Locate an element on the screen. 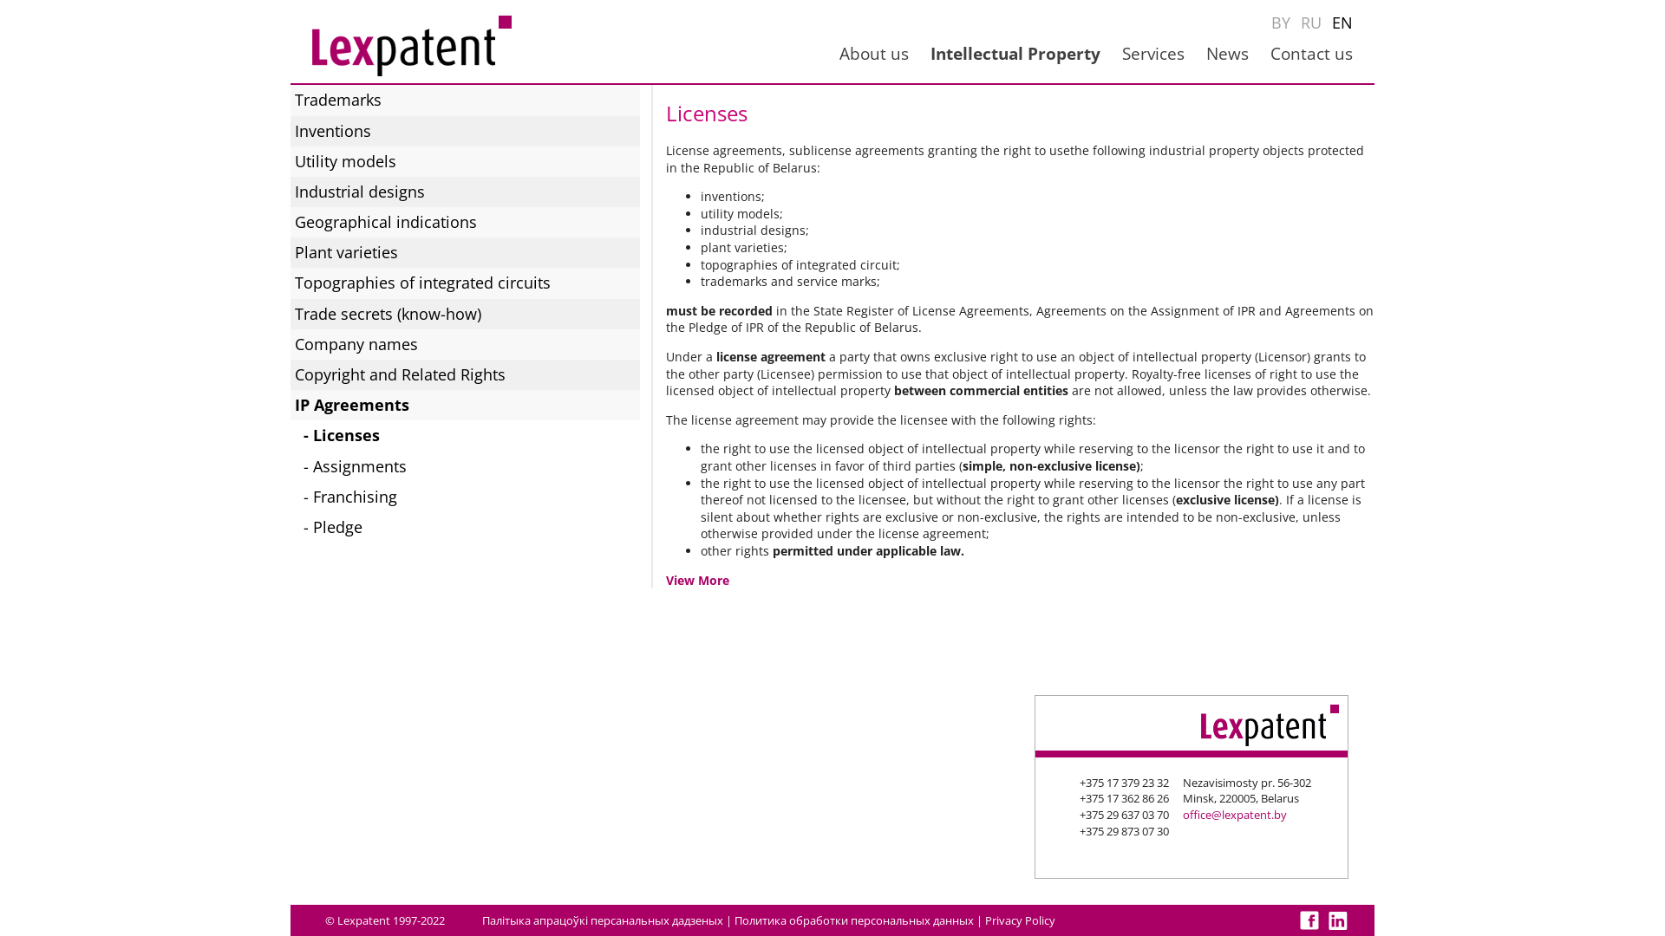 The height and width of the screenshot is (936, 1665). Contact us is located at coordinates (1311, 54).